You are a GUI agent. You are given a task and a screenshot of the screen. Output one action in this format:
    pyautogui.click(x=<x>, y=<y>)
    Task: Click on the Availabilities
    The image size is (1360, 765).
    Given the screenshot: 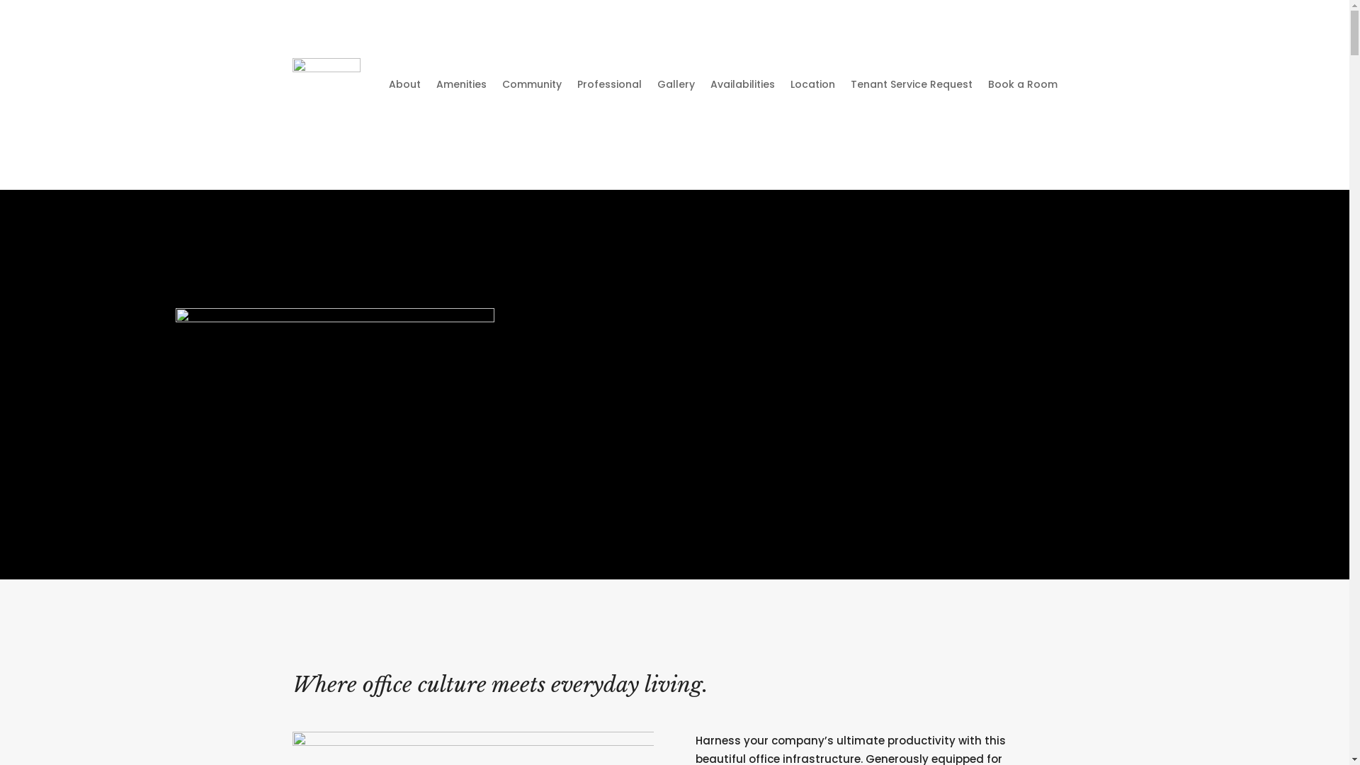 What is the action you would take?
    pyautogui.click(x=742, y=84)
    